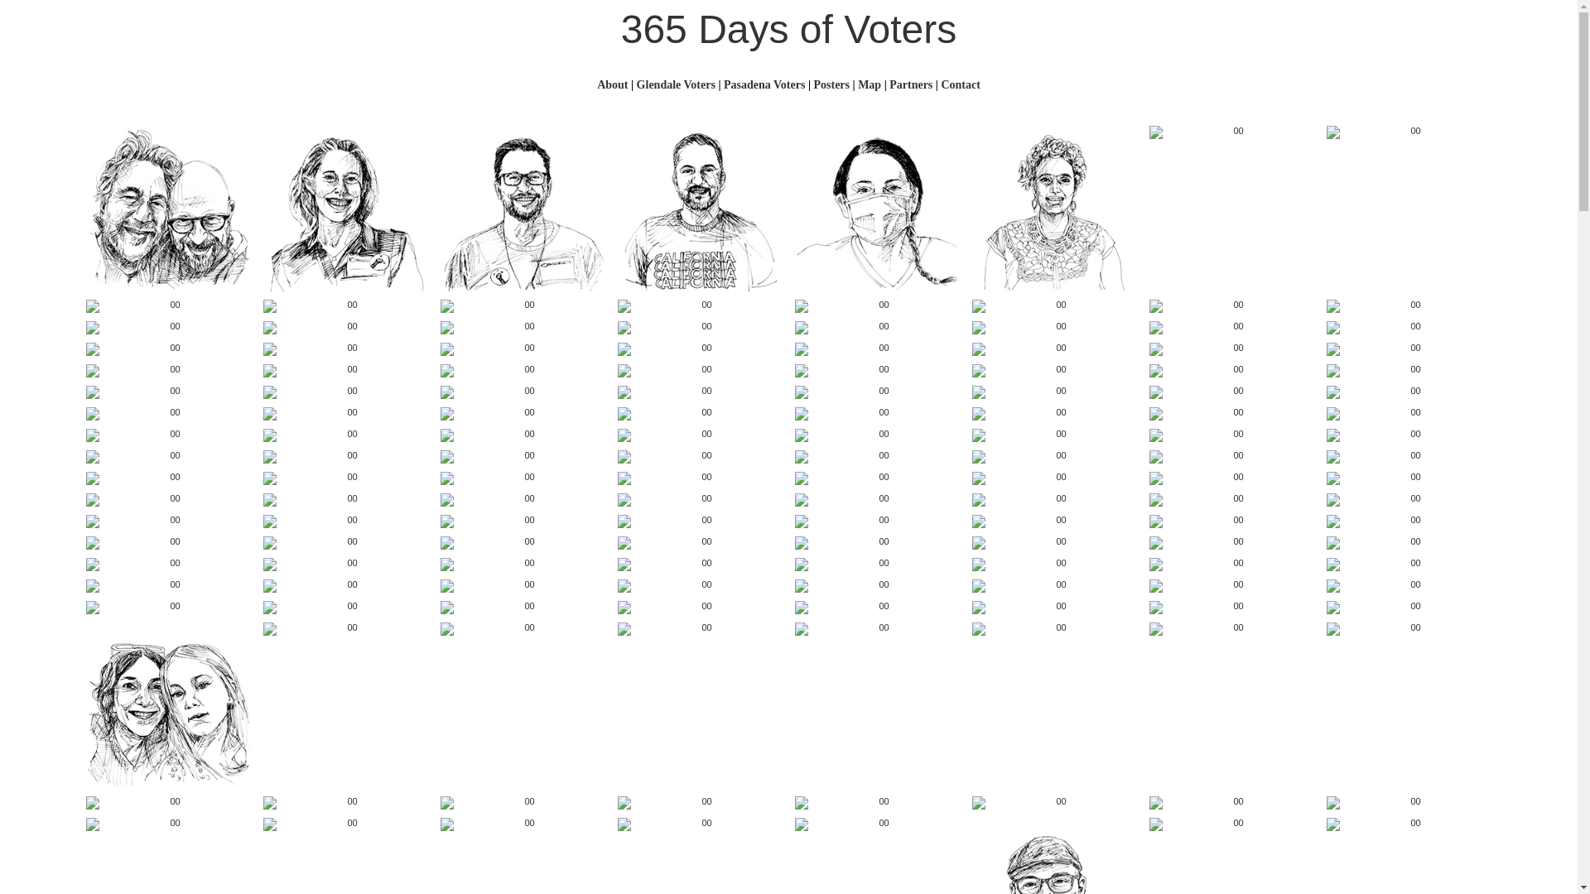 This screenshot has height=894, width=1590. I want to click on Lynne: In my lexicon, Democracy is a verb., so click(346, 349).